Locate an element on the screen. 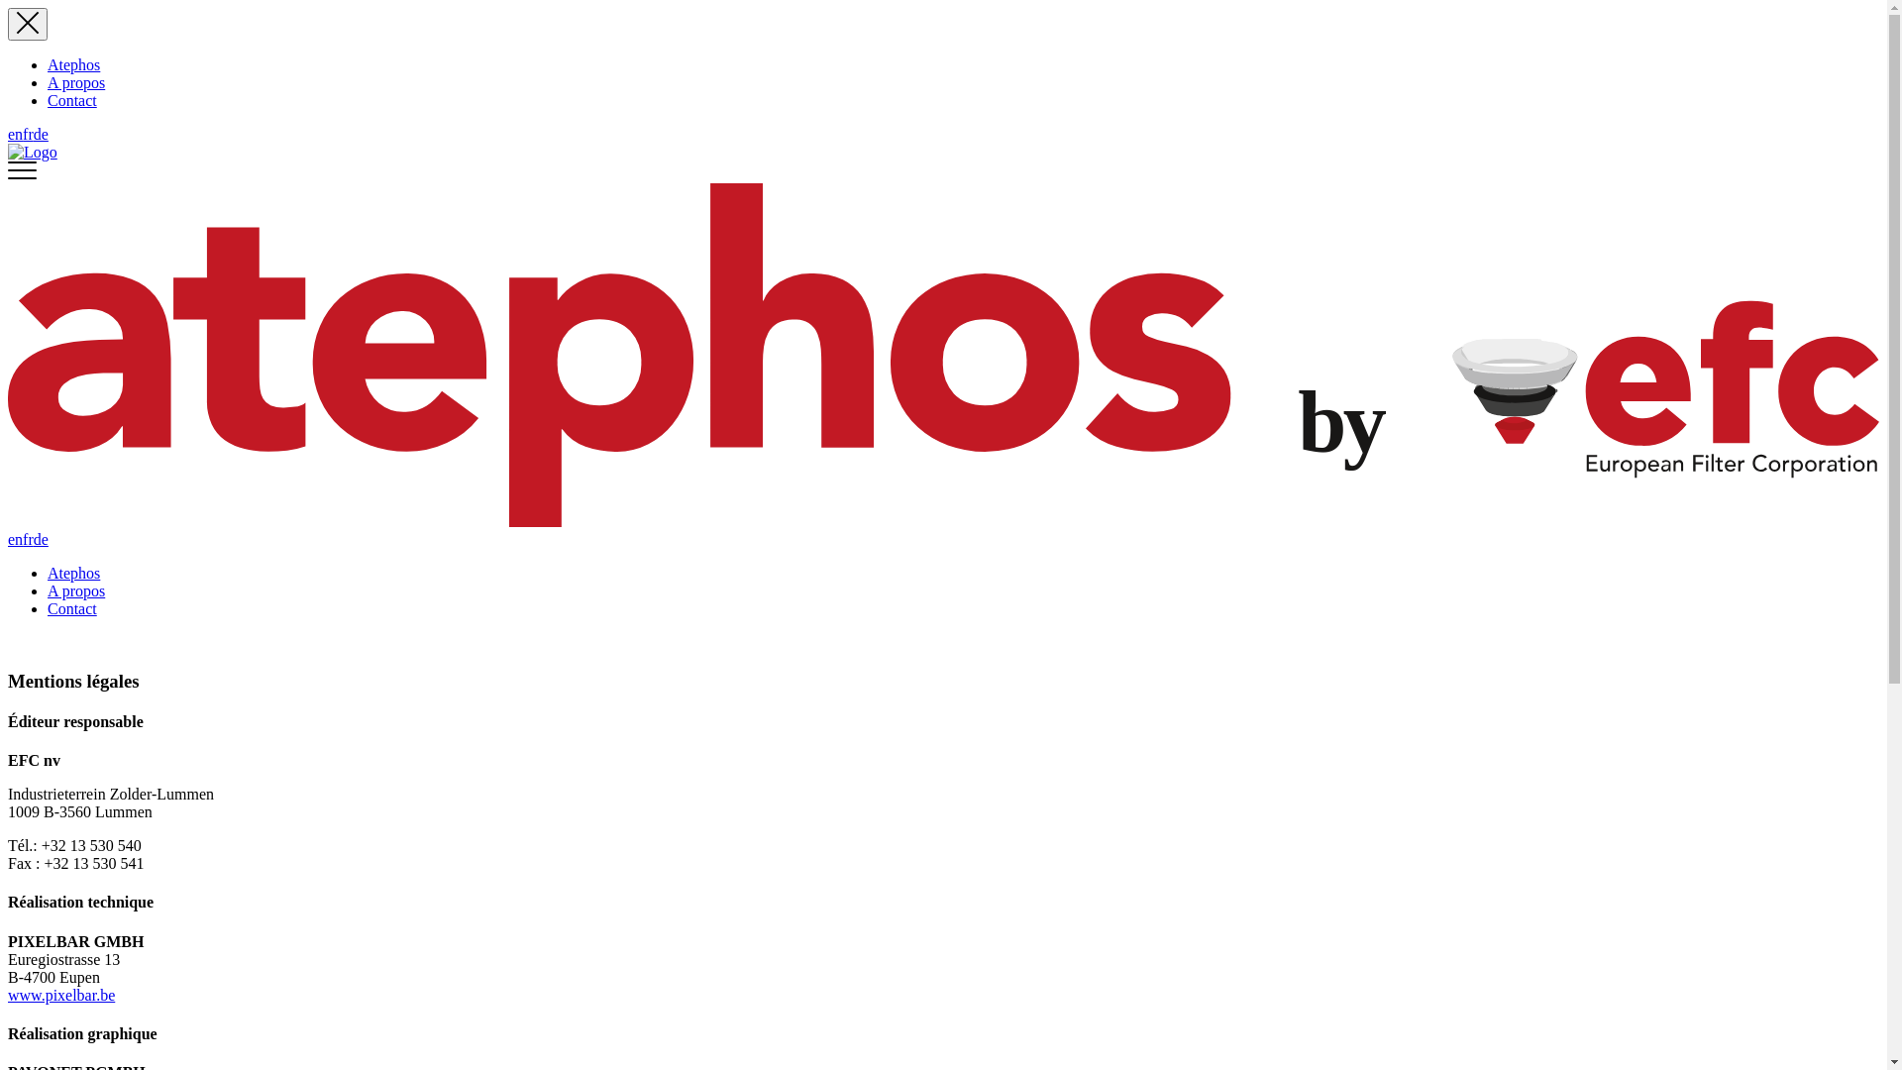  de is located at coordinates (42, 135).